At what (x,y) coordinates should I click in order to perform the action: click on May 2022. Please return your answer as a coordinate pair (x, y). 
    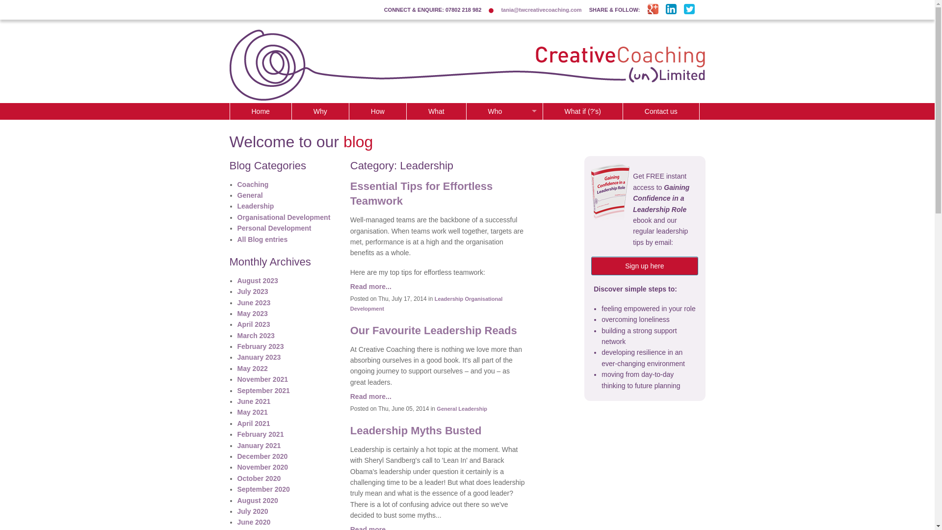
    Looking at the image, I should click on (252, 369).